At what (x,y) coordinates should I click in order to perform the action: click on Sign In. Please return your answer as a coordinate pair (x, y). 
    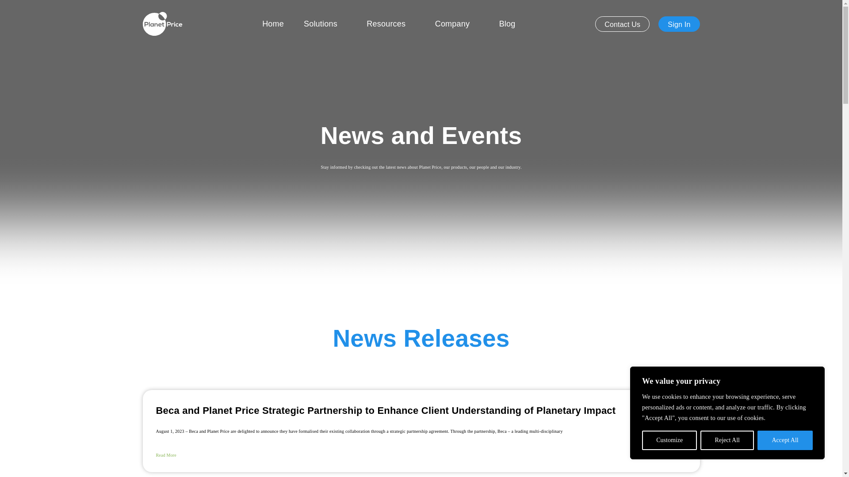
    Looking at the image, I should click on (679, 24).